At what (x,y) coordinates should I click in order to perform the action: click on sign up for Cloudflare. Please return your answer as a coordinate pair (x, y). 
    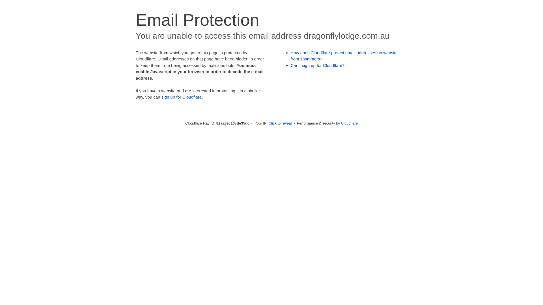
    Looking at the image, I should click on (182, 97).